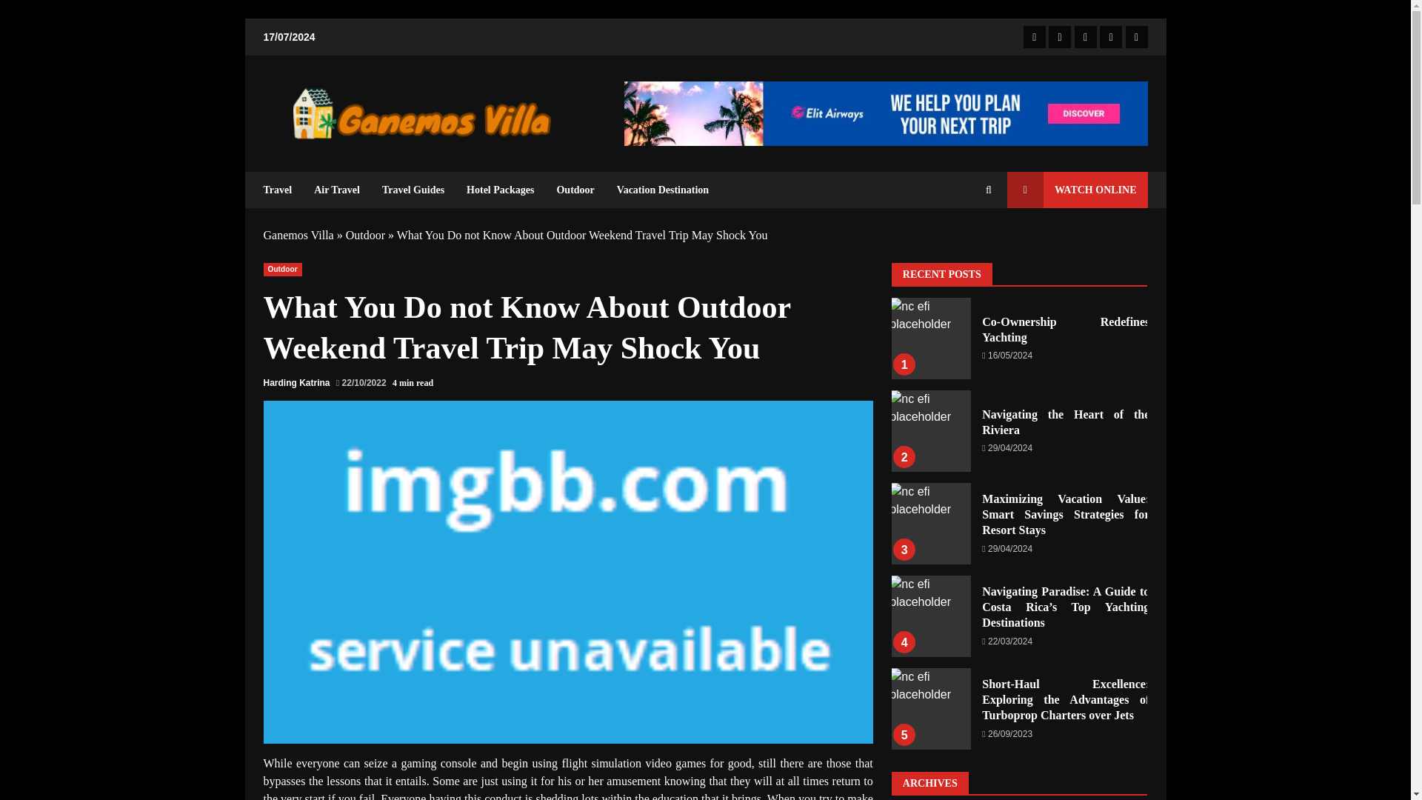  What do you see at coordinates (930, 338) in the screenshot?
I see `Co-Ownership Redefines Yachting` at bounding box center [930, 338].